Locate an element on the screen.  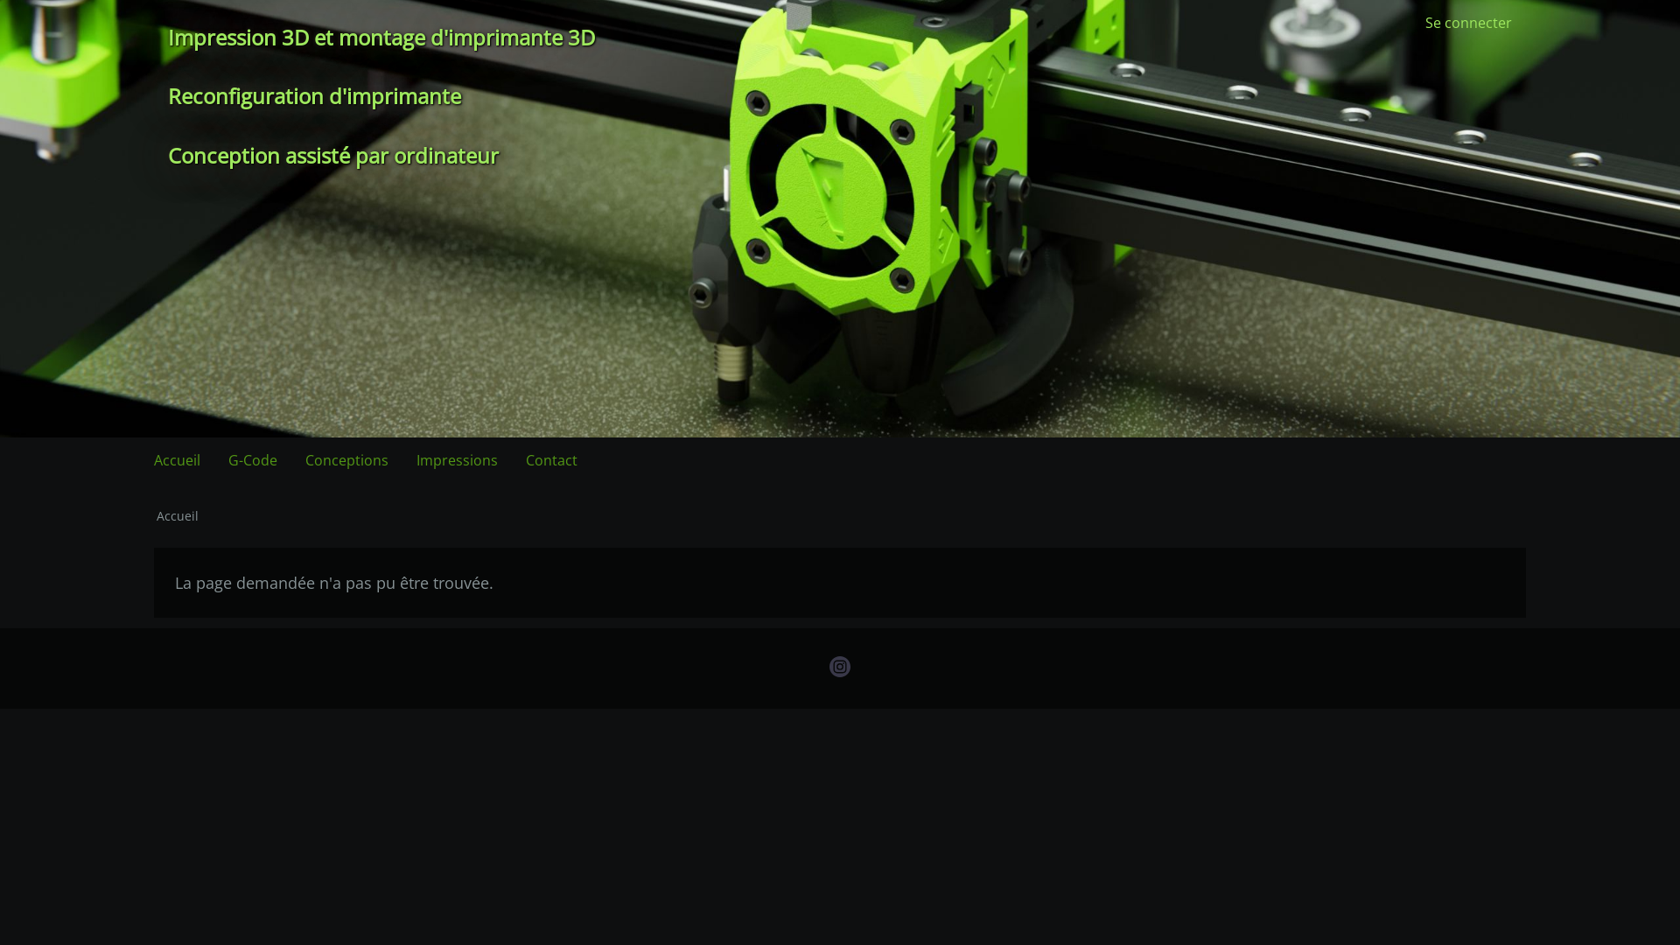
G-Code is located at coordinates (252, 460).